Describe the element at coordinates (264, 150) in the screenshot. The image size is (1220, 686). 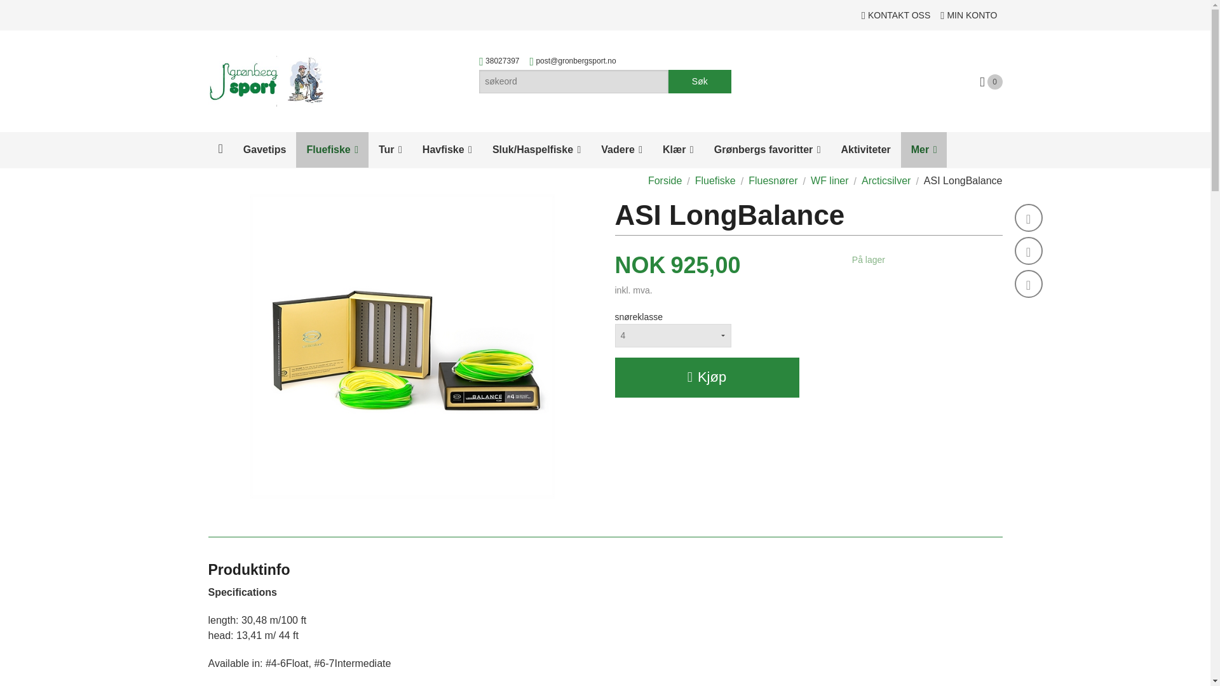
I see `Gavetips` at that location.